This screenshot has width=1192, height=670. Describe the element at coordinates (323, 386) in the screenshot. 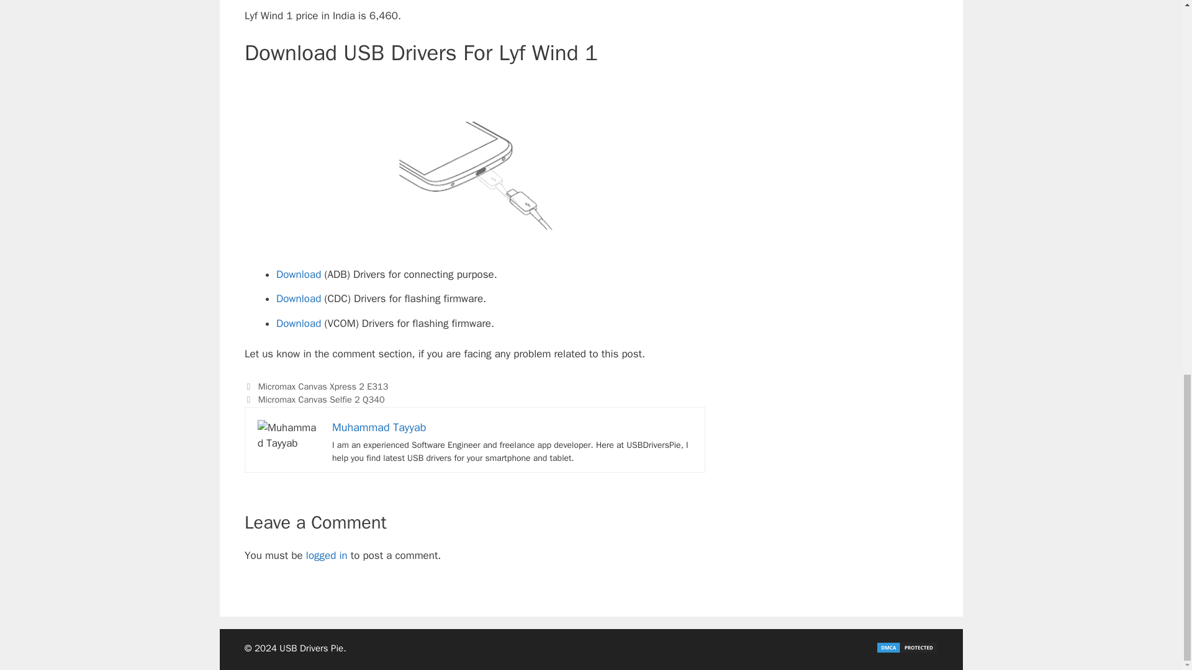

I see `Micromax Canvas Xpress 2 E313` at that location.